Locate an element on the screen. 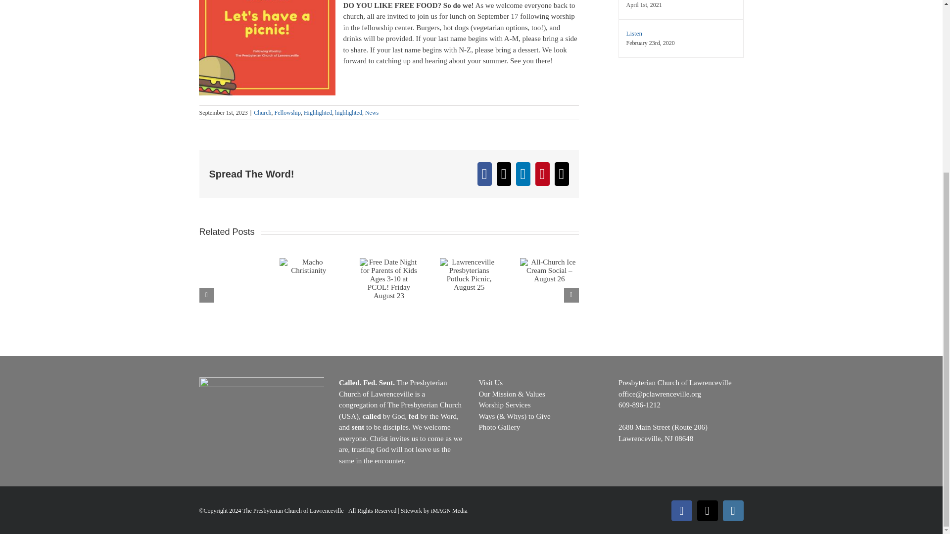 The image size is (950, 534). Instagram is located at coordinates (732, 510).